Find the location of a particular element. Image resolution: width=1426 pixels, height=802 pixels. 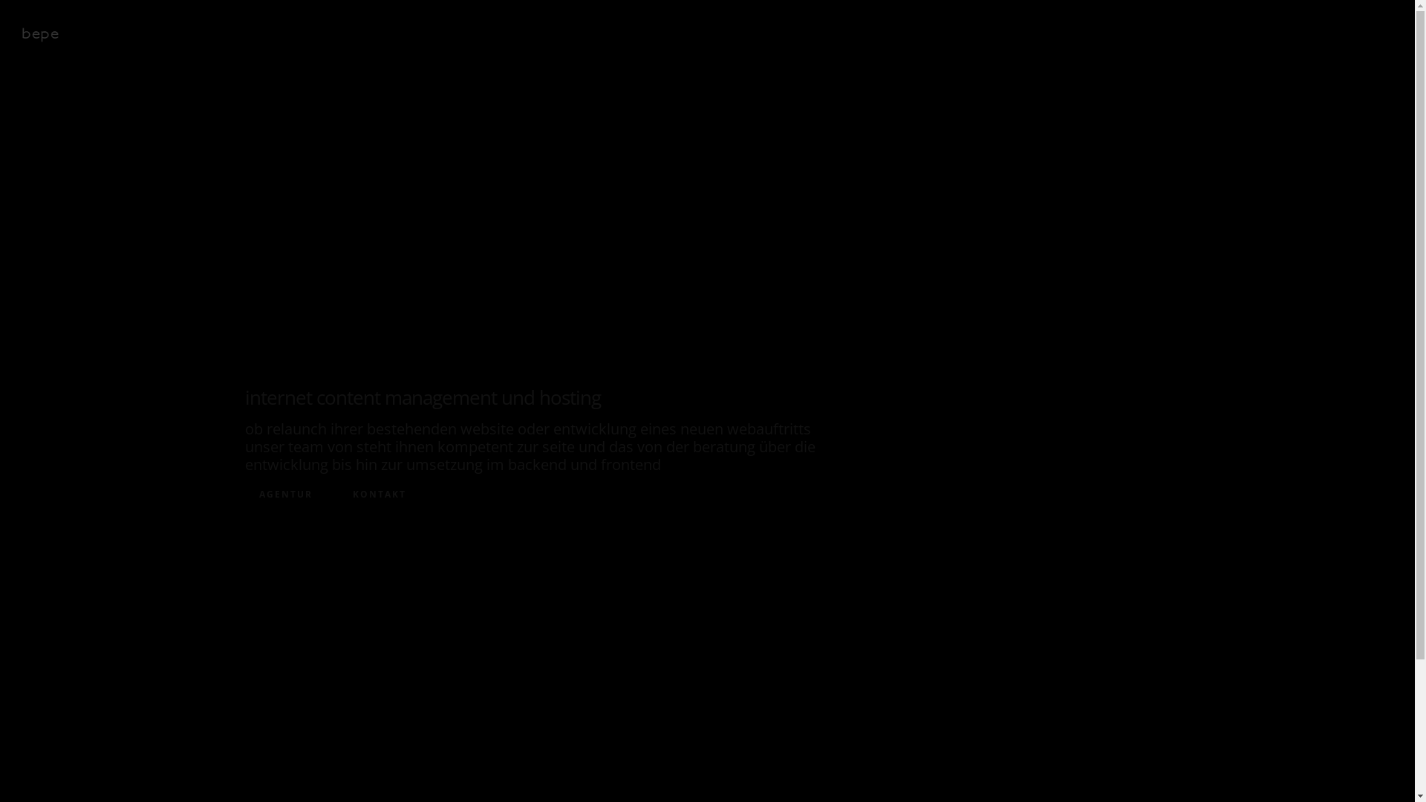

AGENTUR is located at coordinates (286, 495).